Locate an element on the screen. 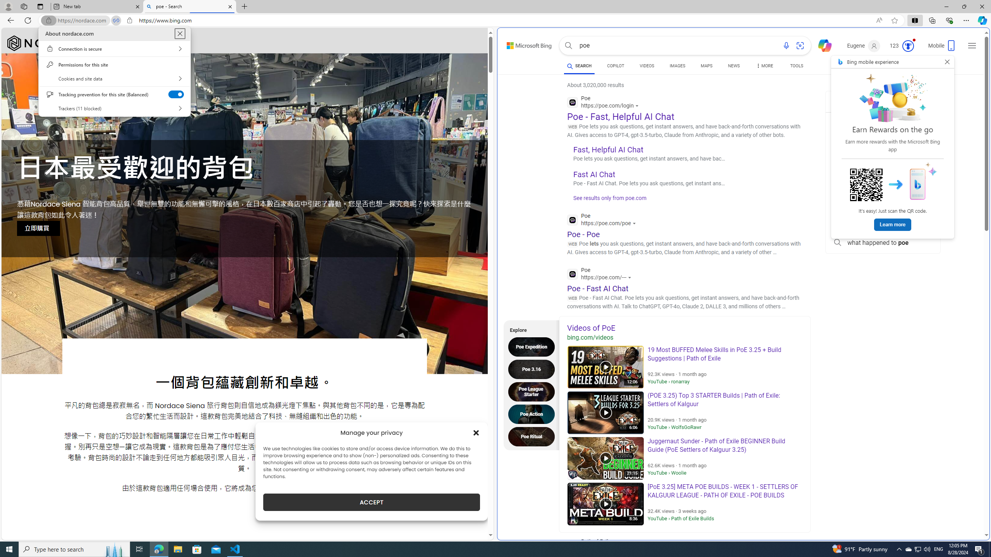 The image size is (991, 557). Type here to search is located at coordinates (74, 549).